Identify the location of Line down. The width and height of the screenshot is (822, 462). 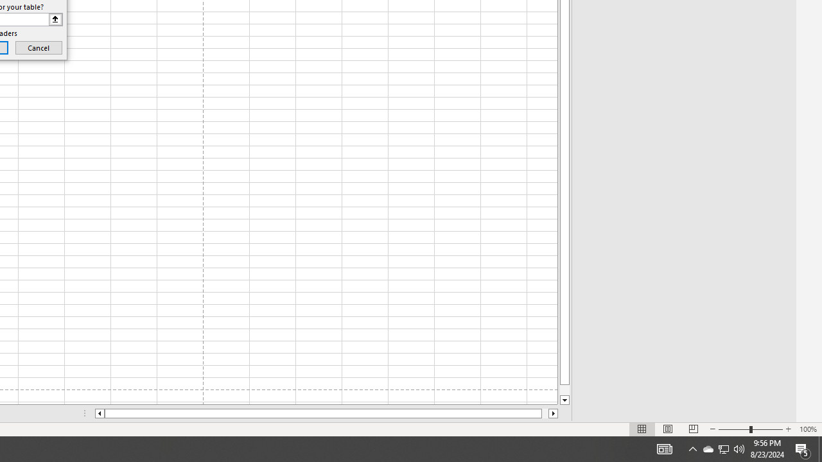
(564, 400).